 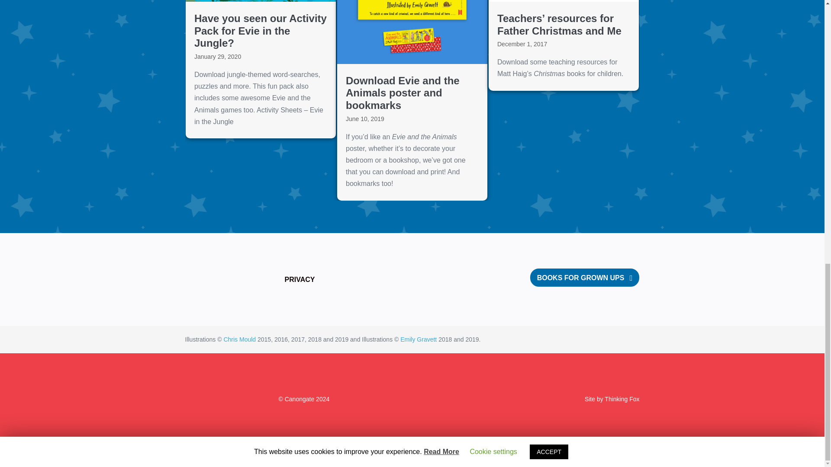 I want to click on Chris Mould, so click(x=240, y=339).